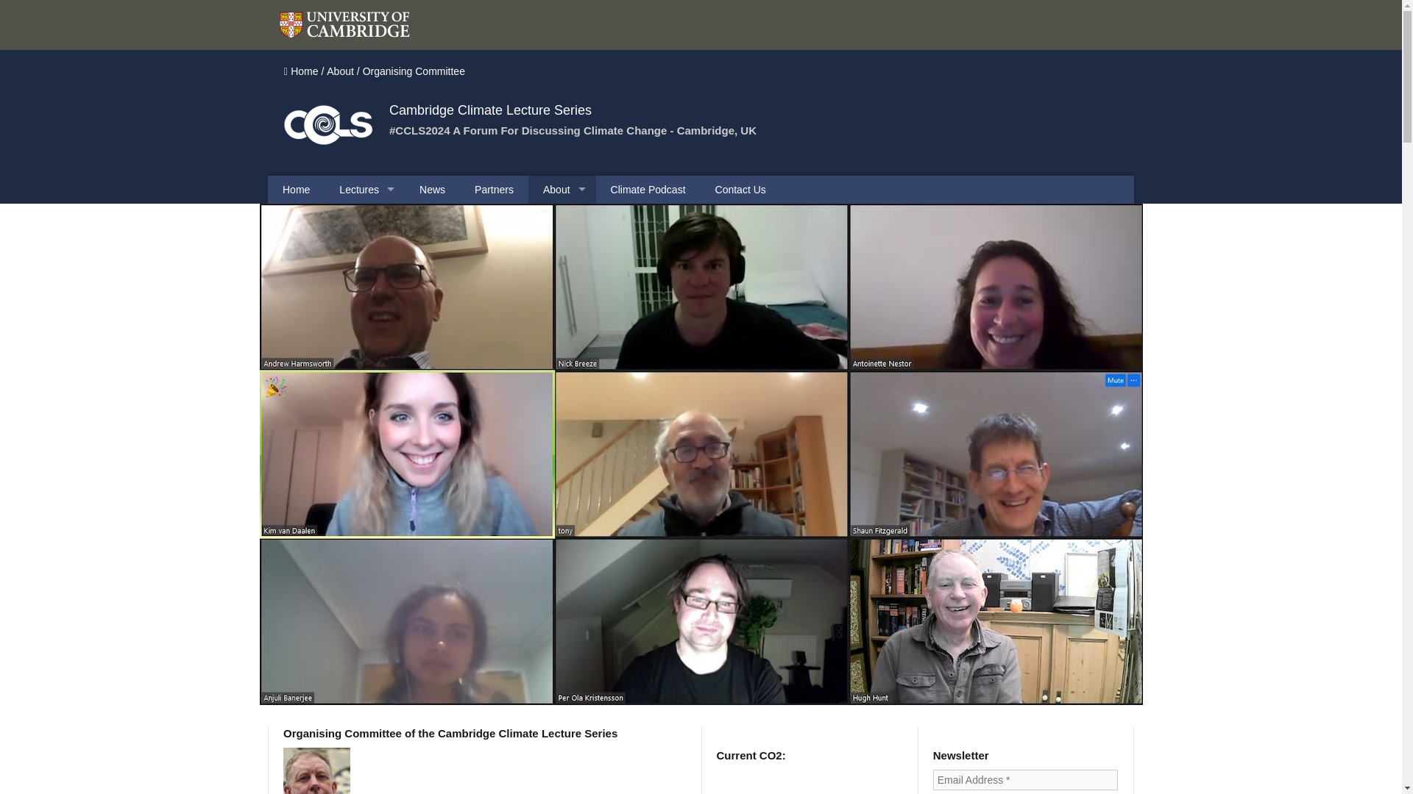 Image resolution: width=1413 pixels, height=794 pixels. I want to click on Lectures, so click(364, 189).